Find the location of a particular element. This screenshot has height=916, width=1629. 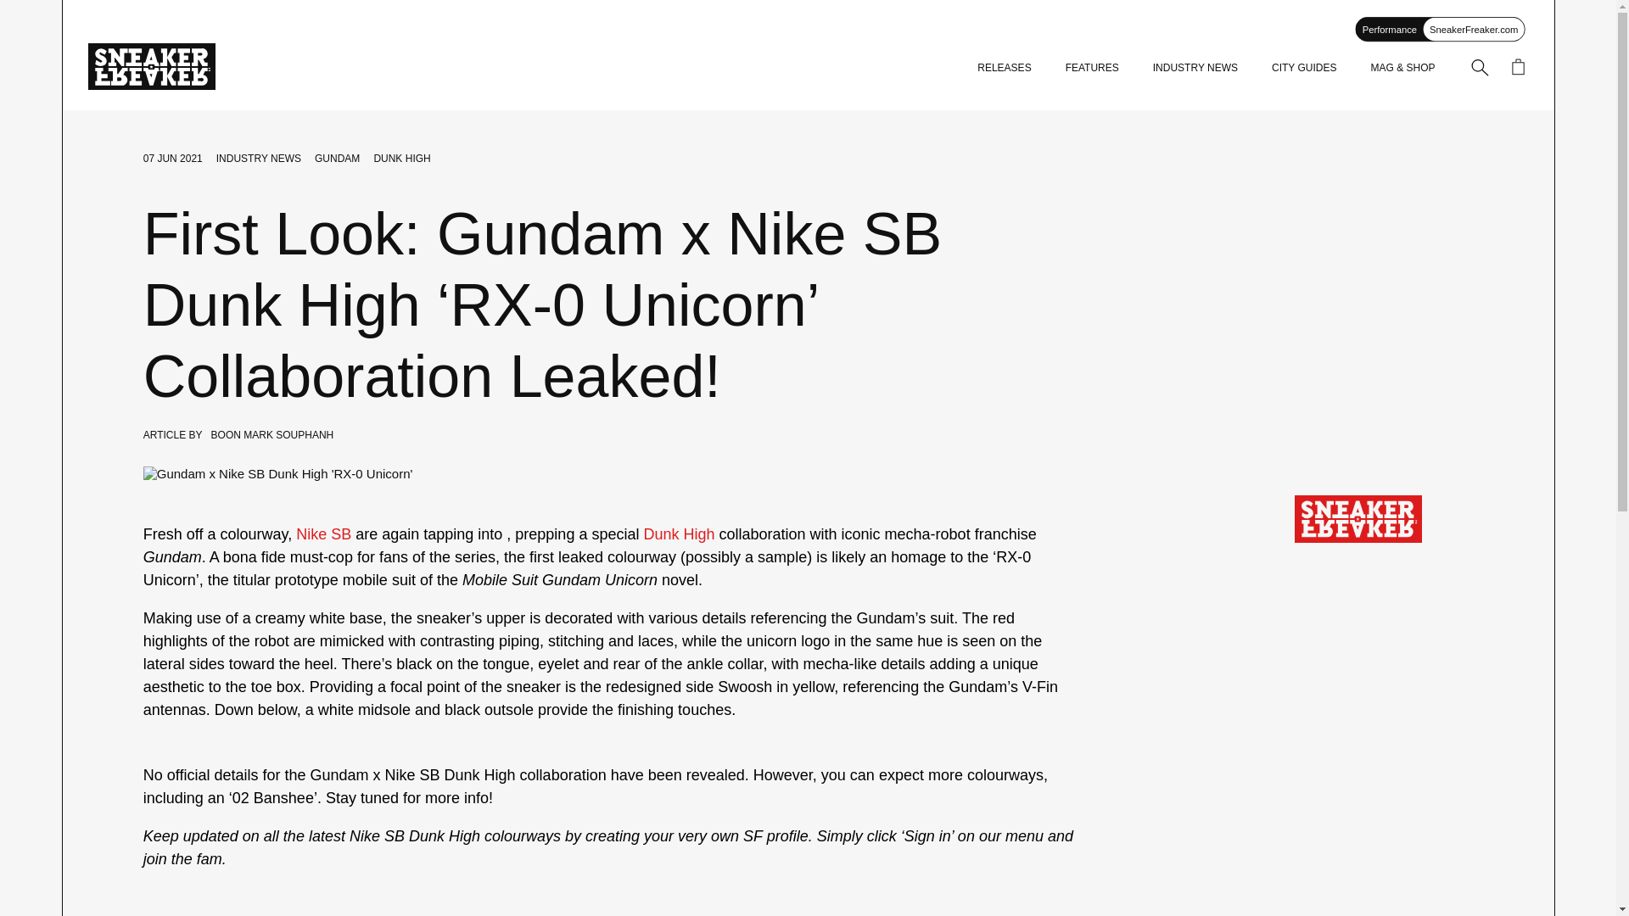

CITY GUIDES is located at coordinates (1303, 68).